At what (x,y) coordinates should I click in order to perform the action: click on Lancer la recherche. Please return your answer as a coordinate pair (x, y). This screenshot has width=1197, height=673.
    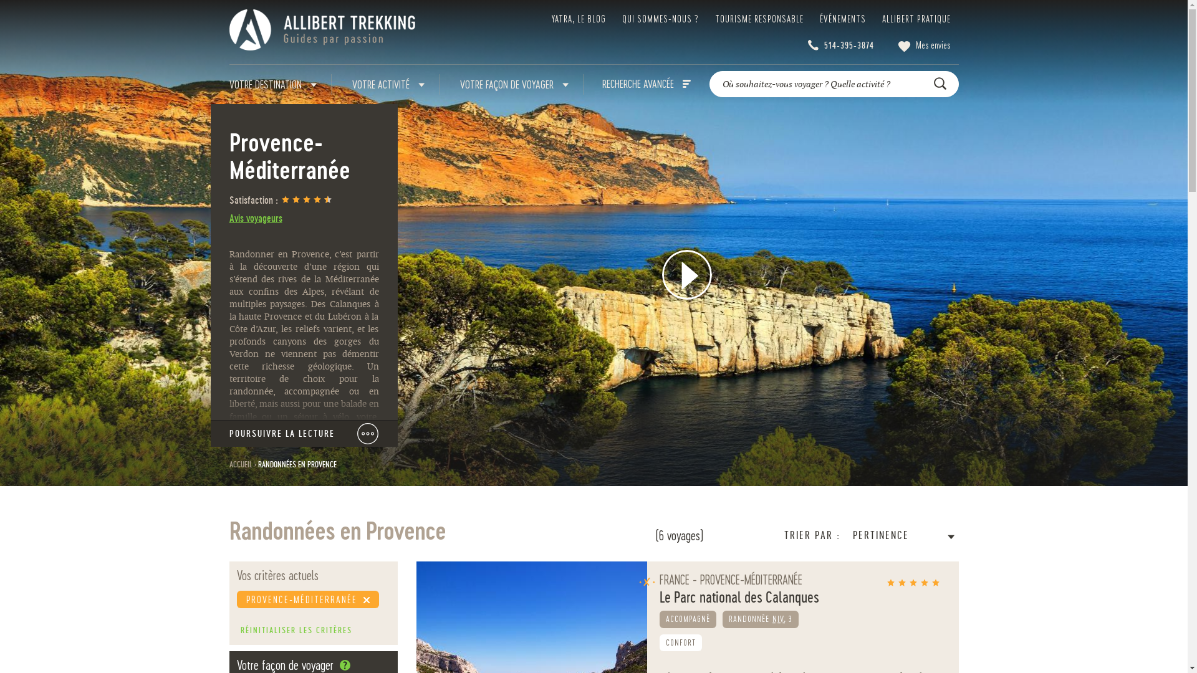
    Looking at the image, I should click on (943, 84).